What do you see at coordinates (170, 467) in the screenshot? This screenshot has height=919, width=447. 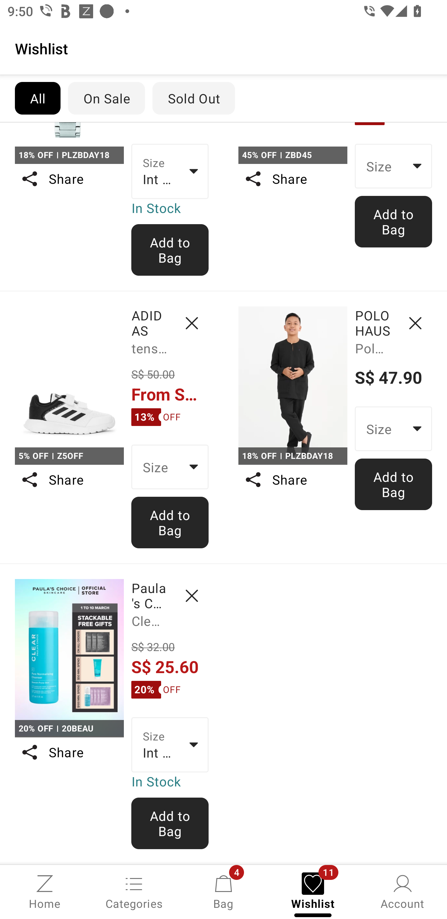 I see `Size` at bounding box center [170, 467].